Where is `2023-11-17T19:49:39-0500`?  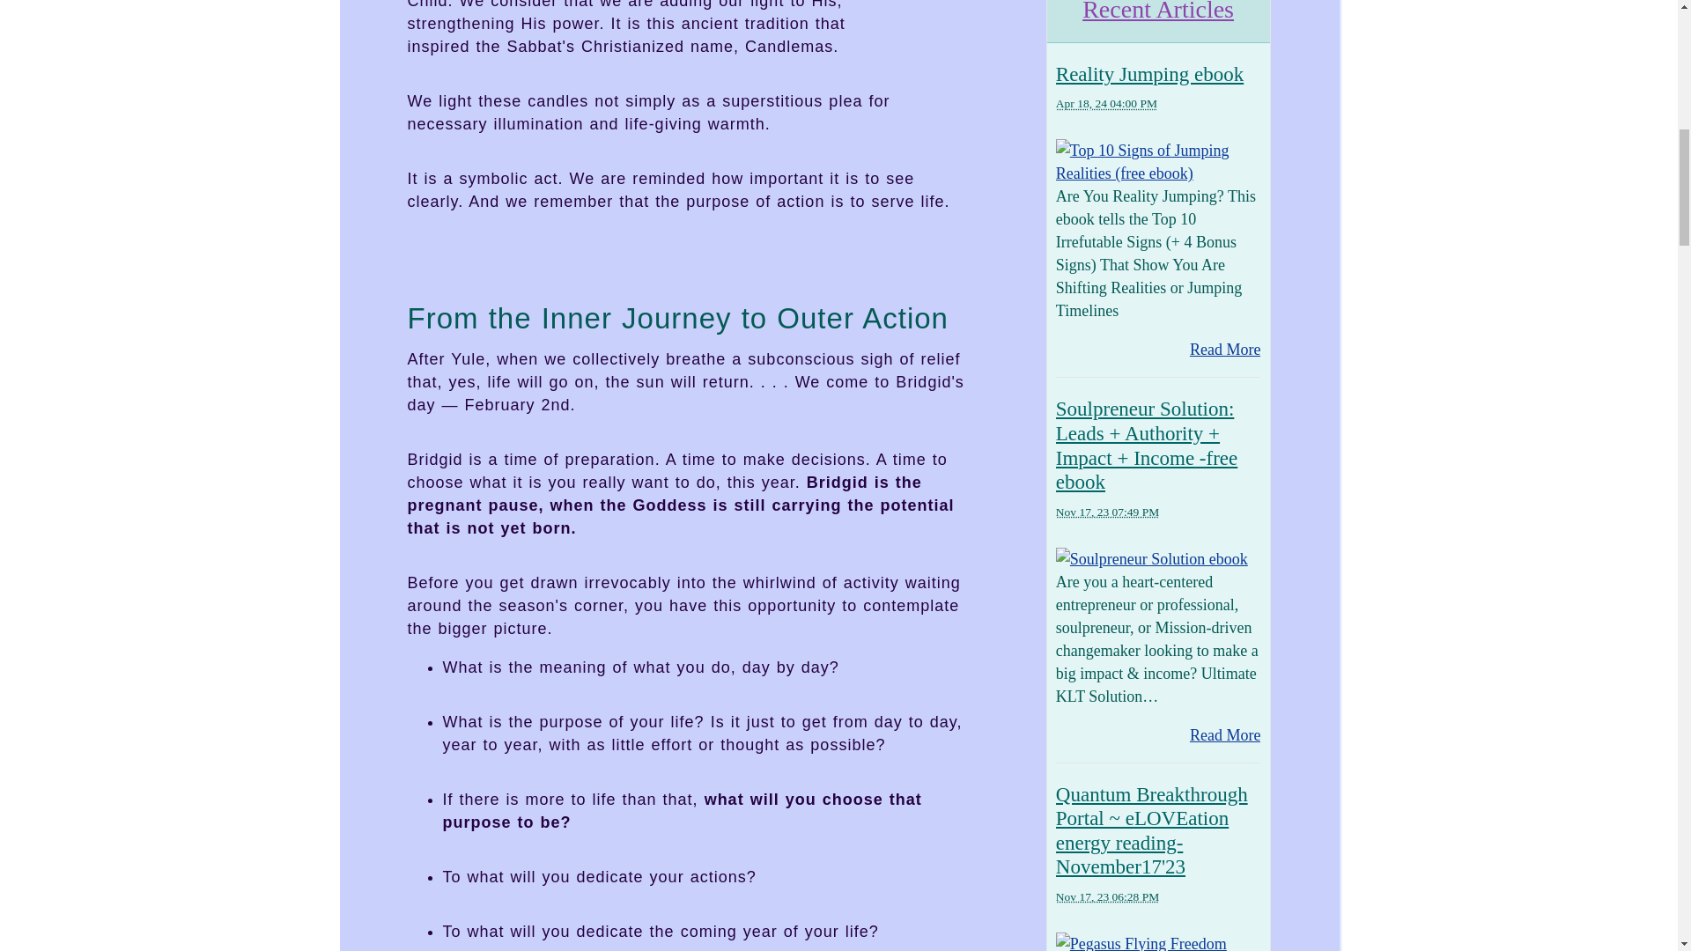
2023-11-17T19:49:39-0500 is located at coordinates (1106, 511).